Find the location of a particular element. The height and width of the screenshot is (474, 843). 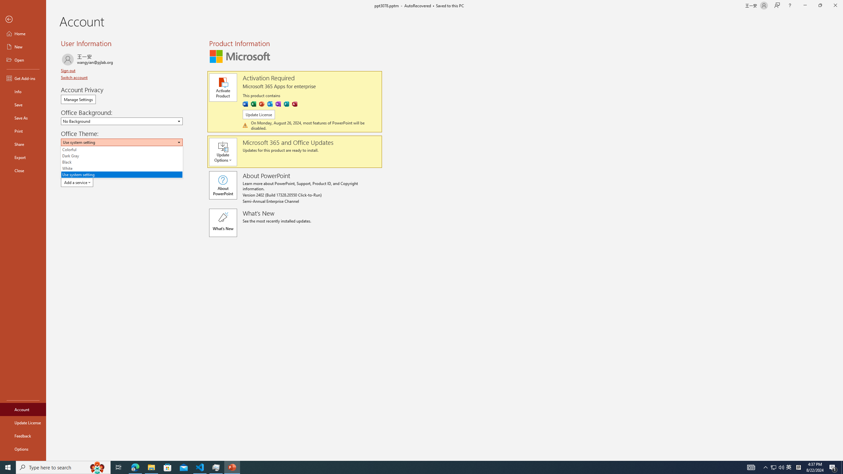

Publisher is located at coordinates (773, 467).